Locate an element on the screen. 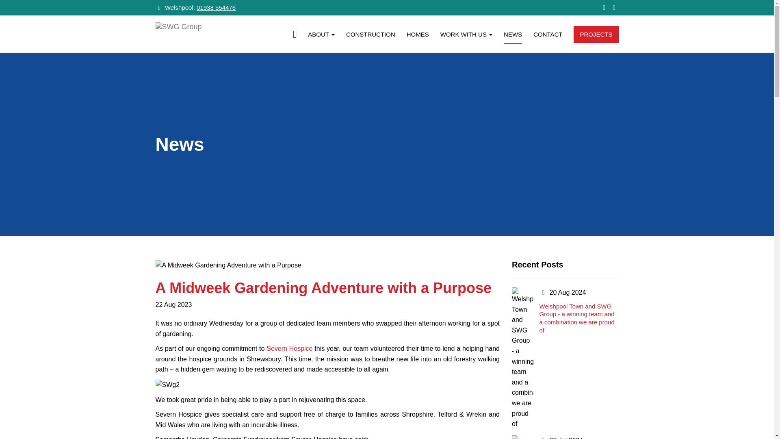 The height and width of the screenshot is (439, 780). HOMES is located at coordinates (418, 37).